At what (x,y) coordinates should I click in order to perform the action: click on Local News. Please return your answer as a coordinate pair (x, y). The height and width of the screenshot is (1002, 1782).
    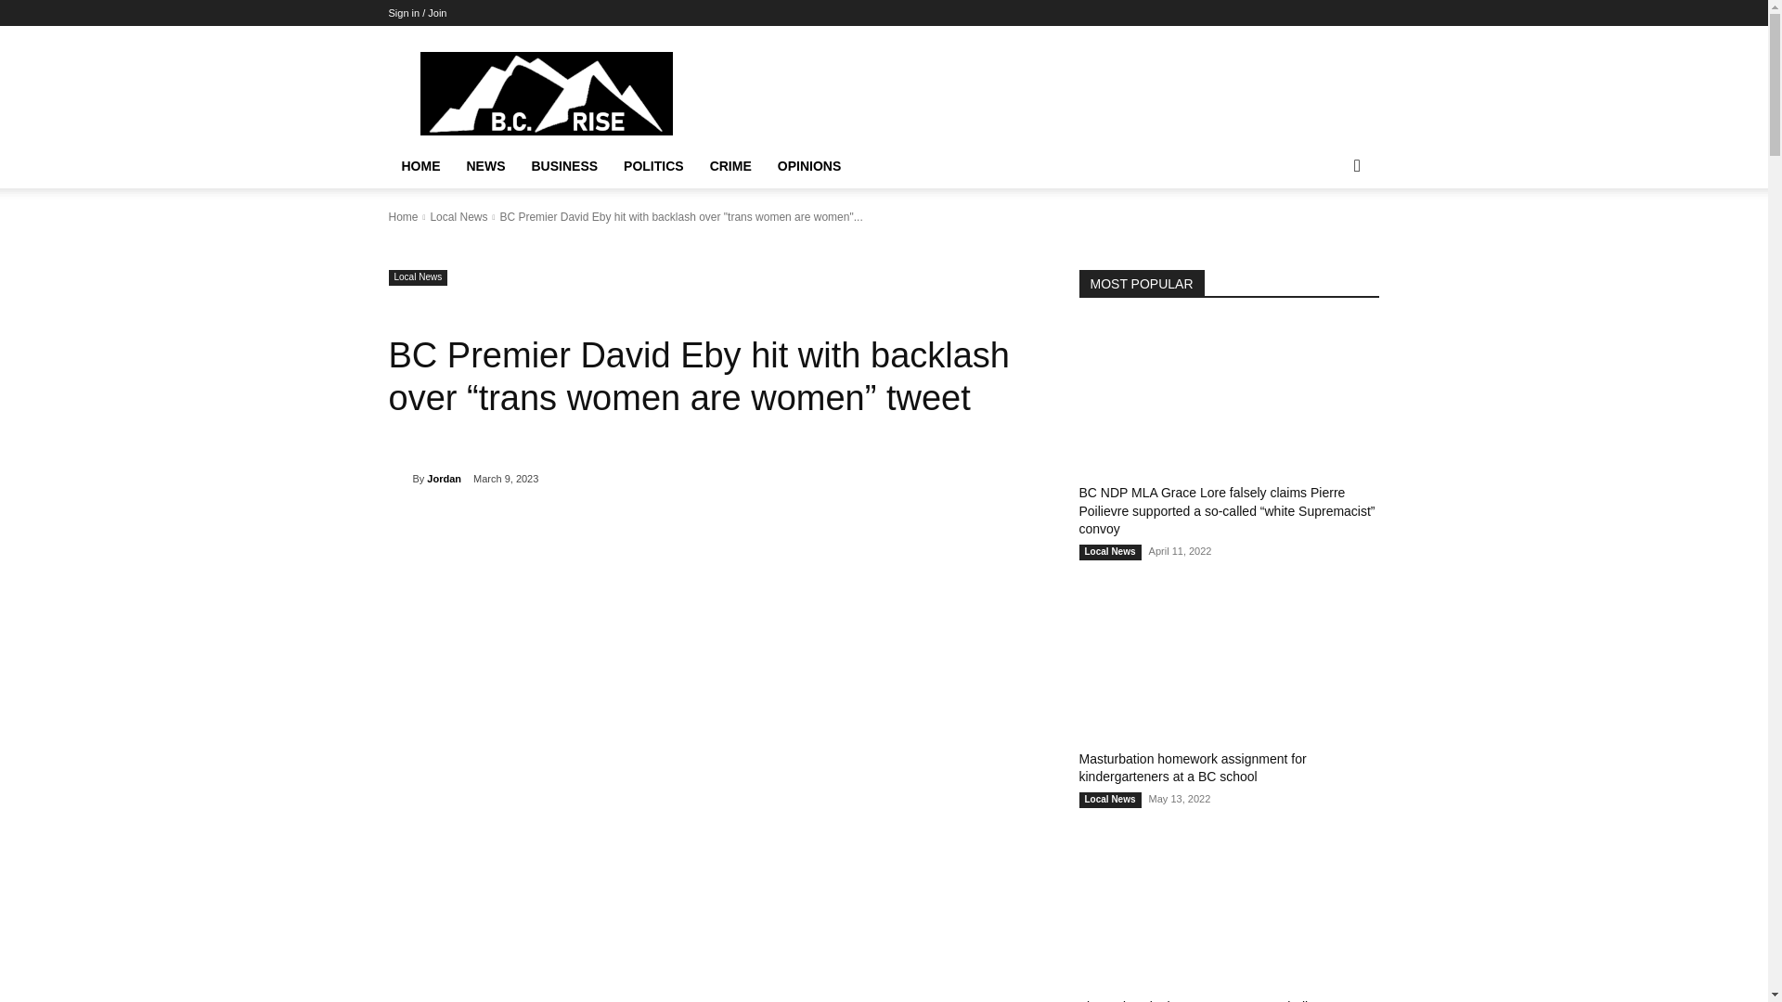
    Looking at the image, I should click on (458, 216).